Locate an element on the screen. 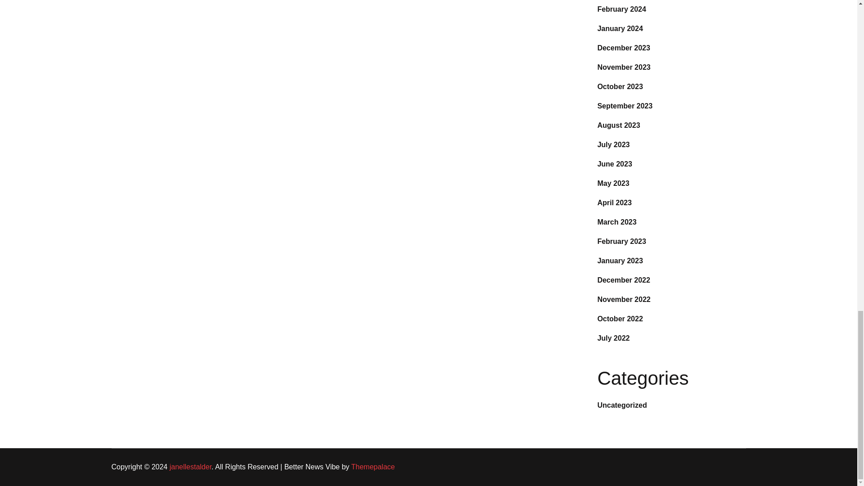  March 2023 is located at coordinates (616, 222).